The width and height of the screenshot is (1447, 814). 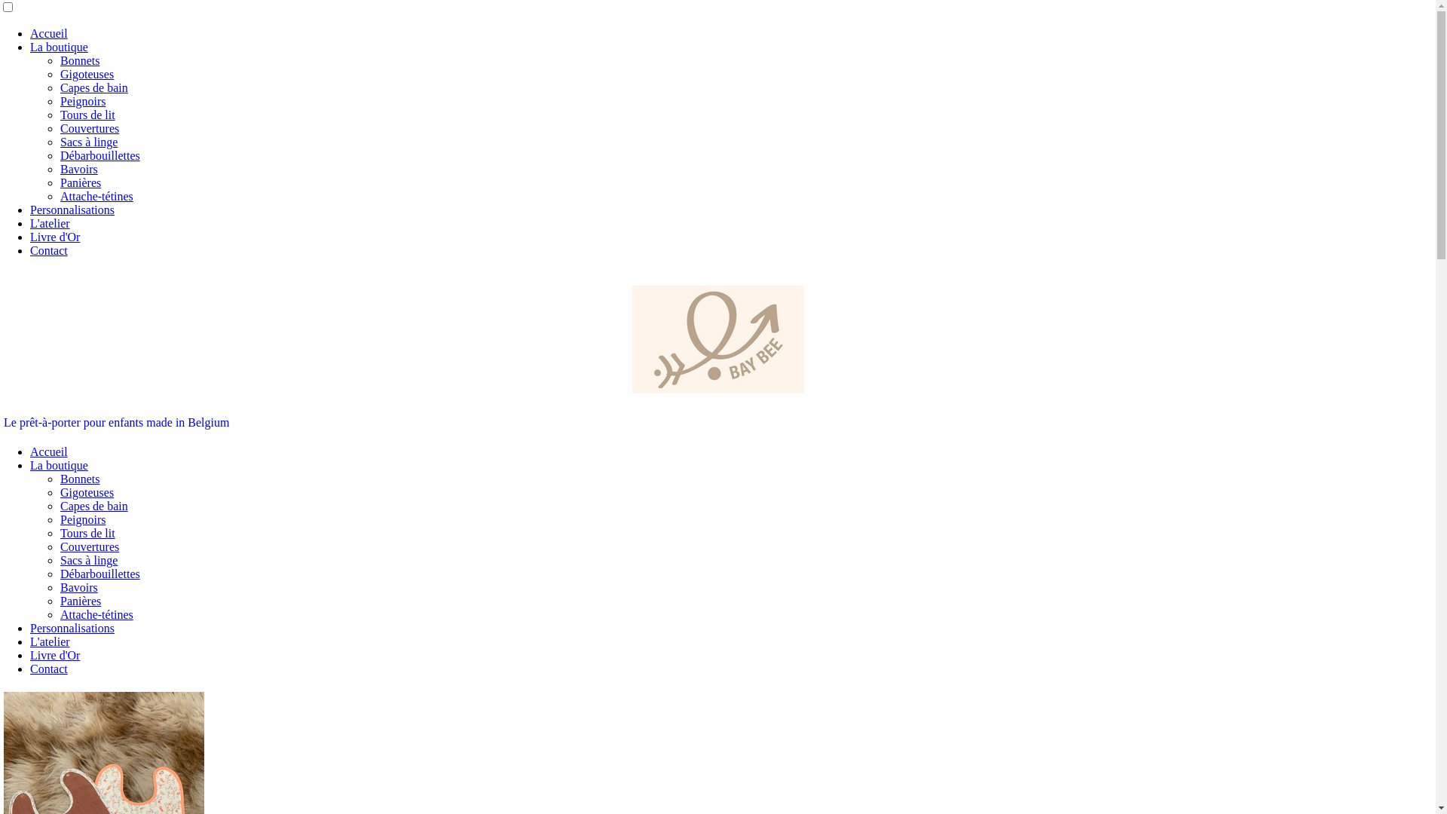 I want to click on Personnalisations, so click(x=72, y=629).